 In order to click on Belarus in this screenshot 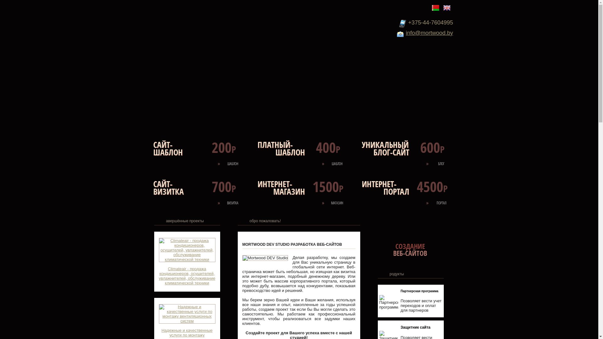, I will do `click(436, 8)`.